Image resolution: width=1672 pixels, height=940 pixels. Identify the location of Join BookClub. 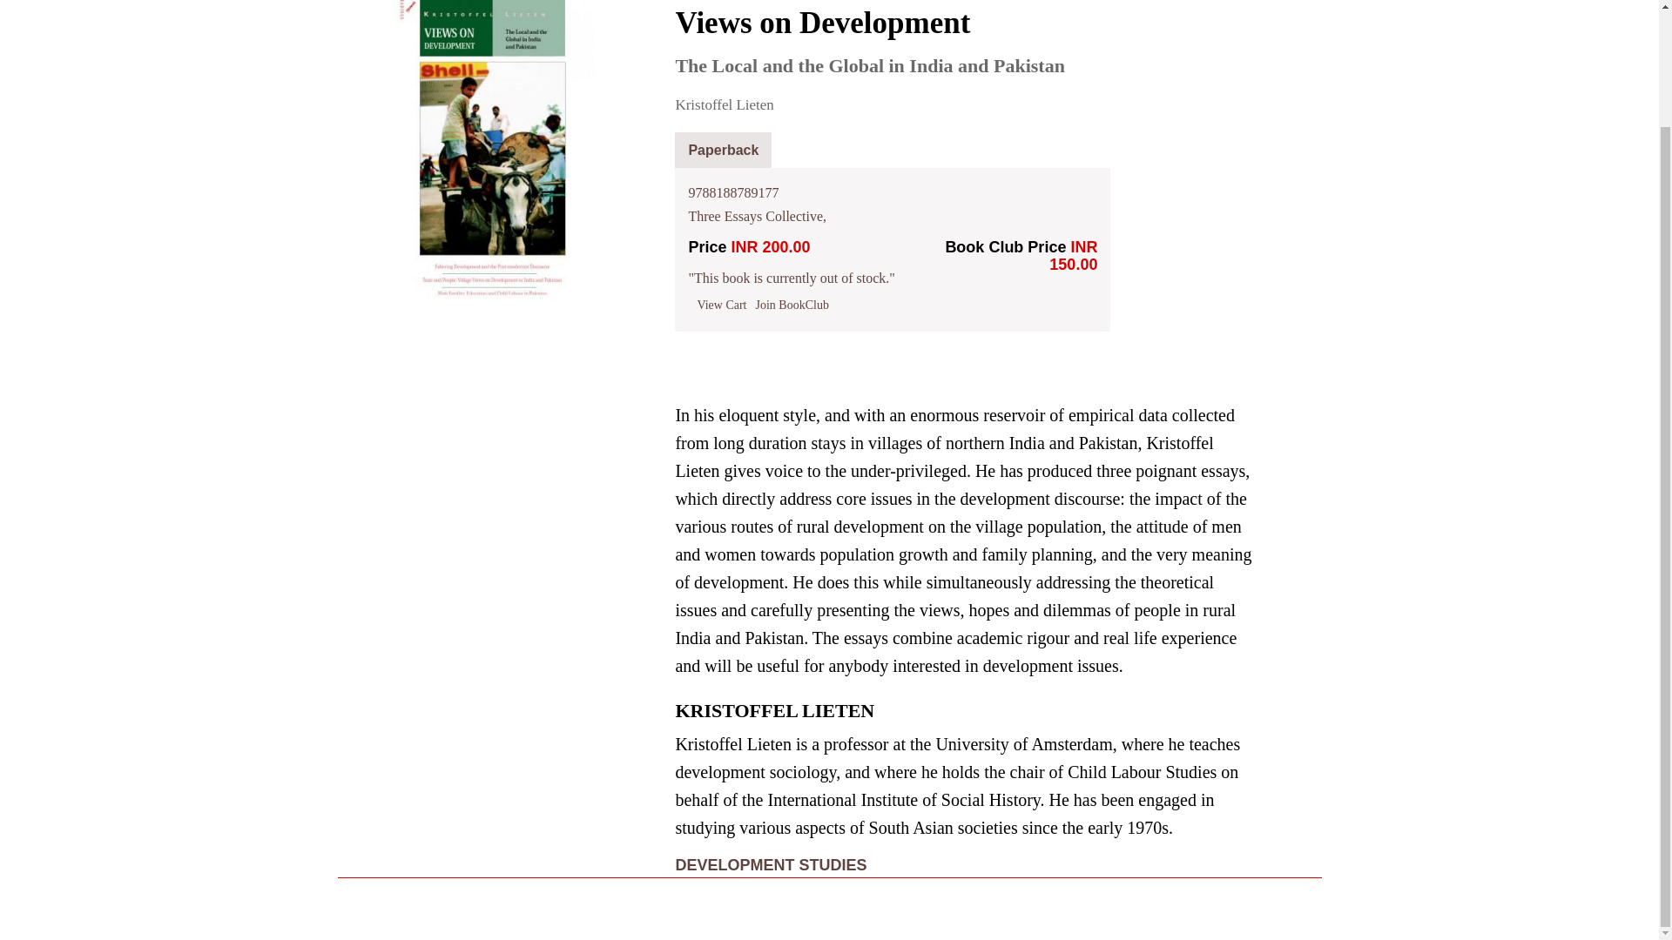
(792, 305).